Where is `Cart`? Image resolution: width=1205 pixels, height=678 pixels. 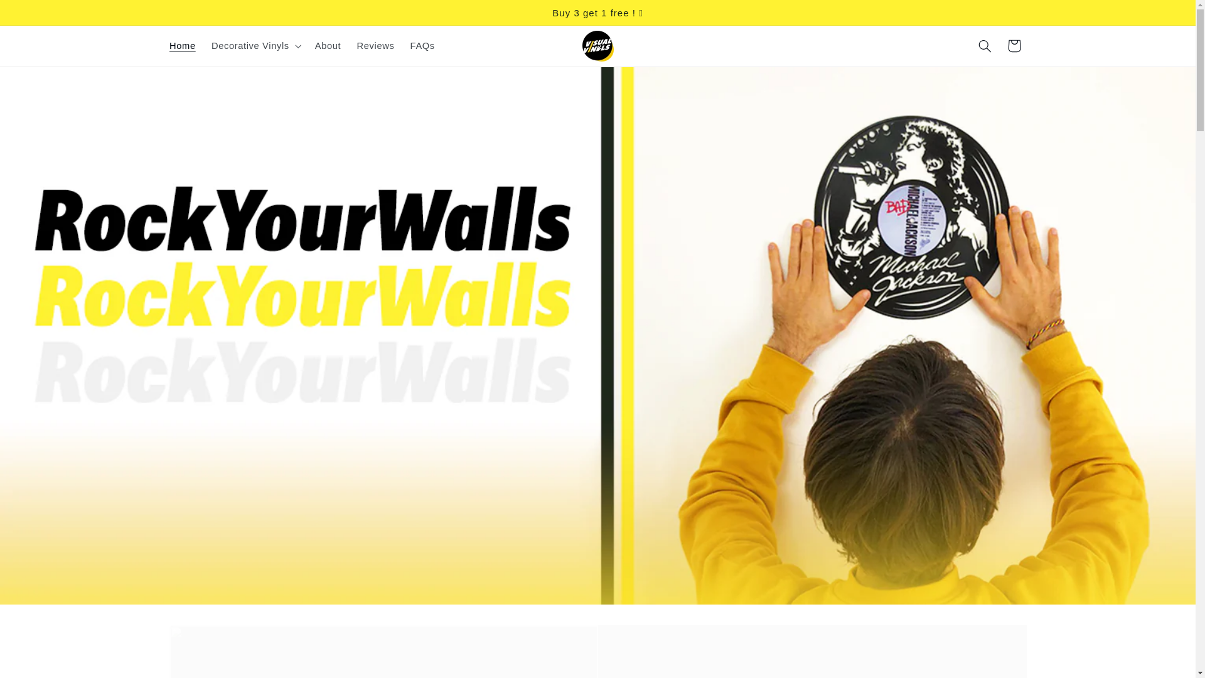
Cart is located at coordinates (1014, 45).